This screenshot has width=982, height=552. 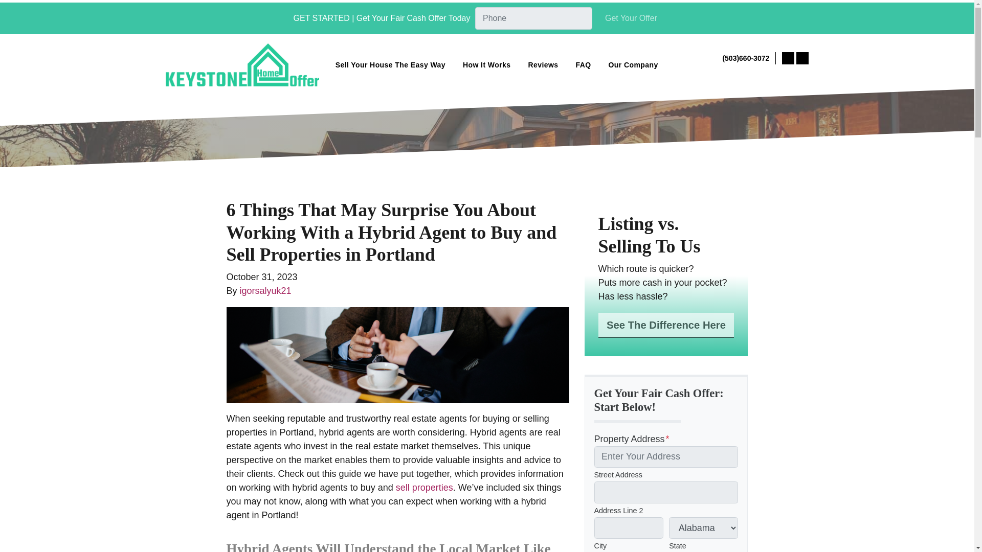 What do you see at coordinates (486, 64) in the screenshot?
I see `How It Works` at bounding box center [486, 64].